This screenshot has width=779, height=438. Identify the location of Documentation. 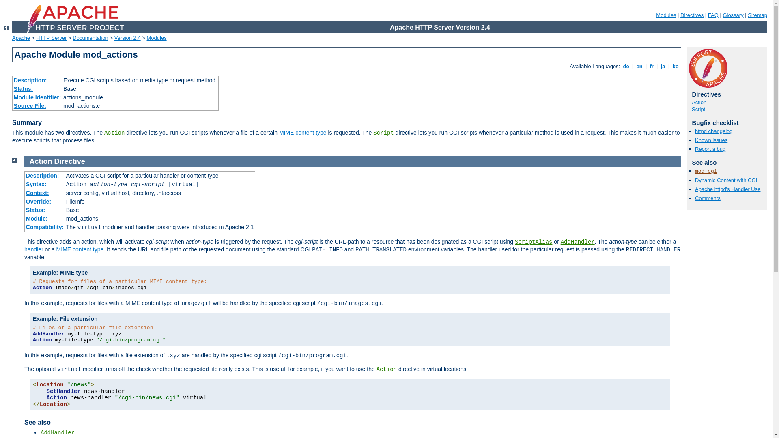
(90, 38).